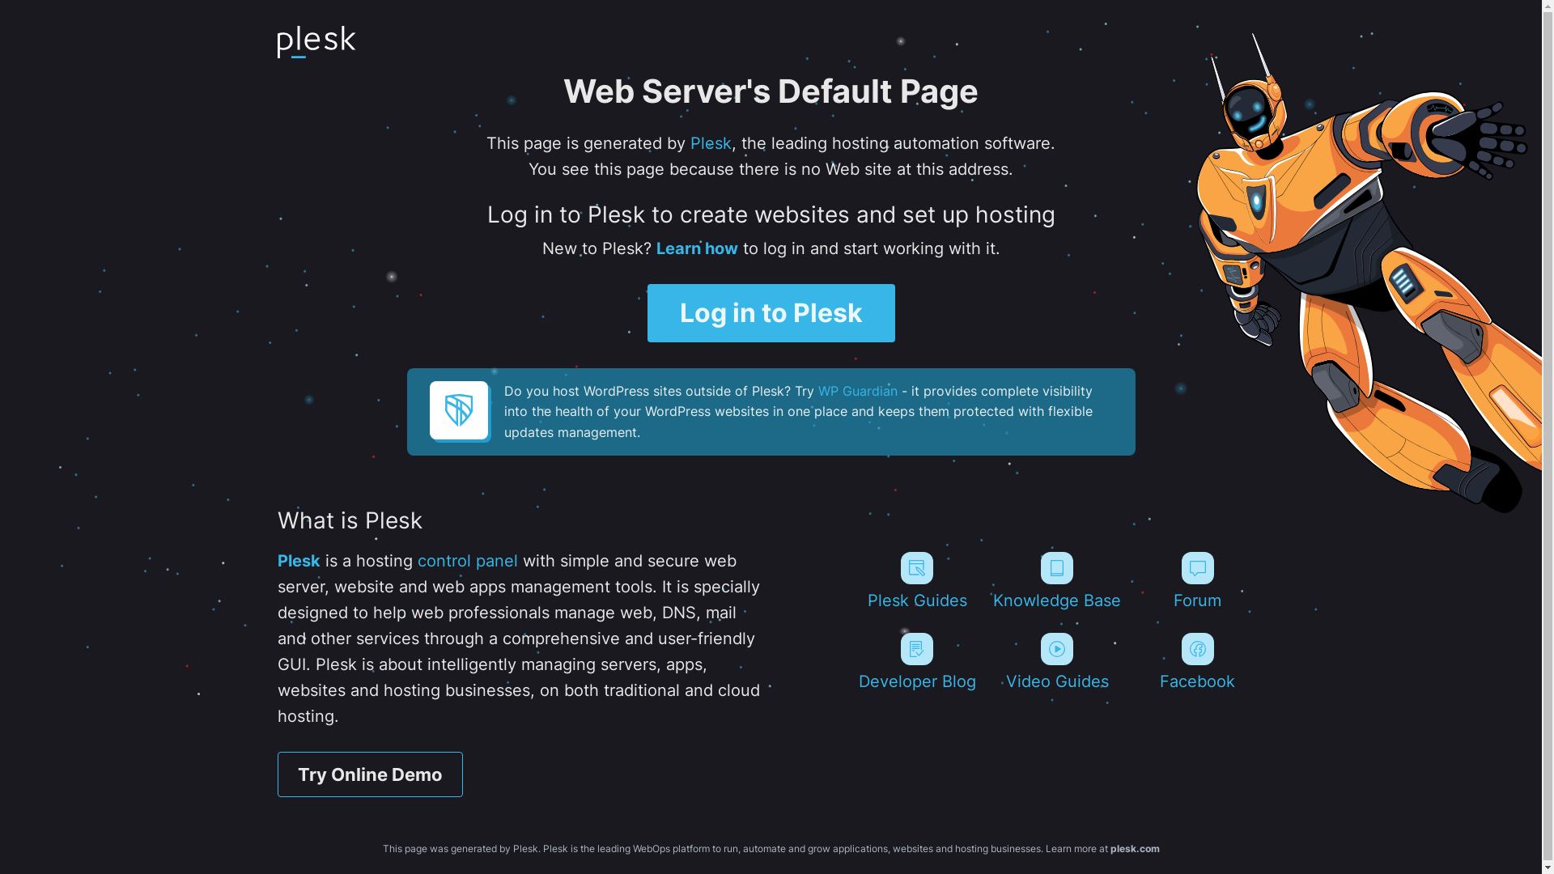  I want to click on WP Guardian, so click(856, 391).